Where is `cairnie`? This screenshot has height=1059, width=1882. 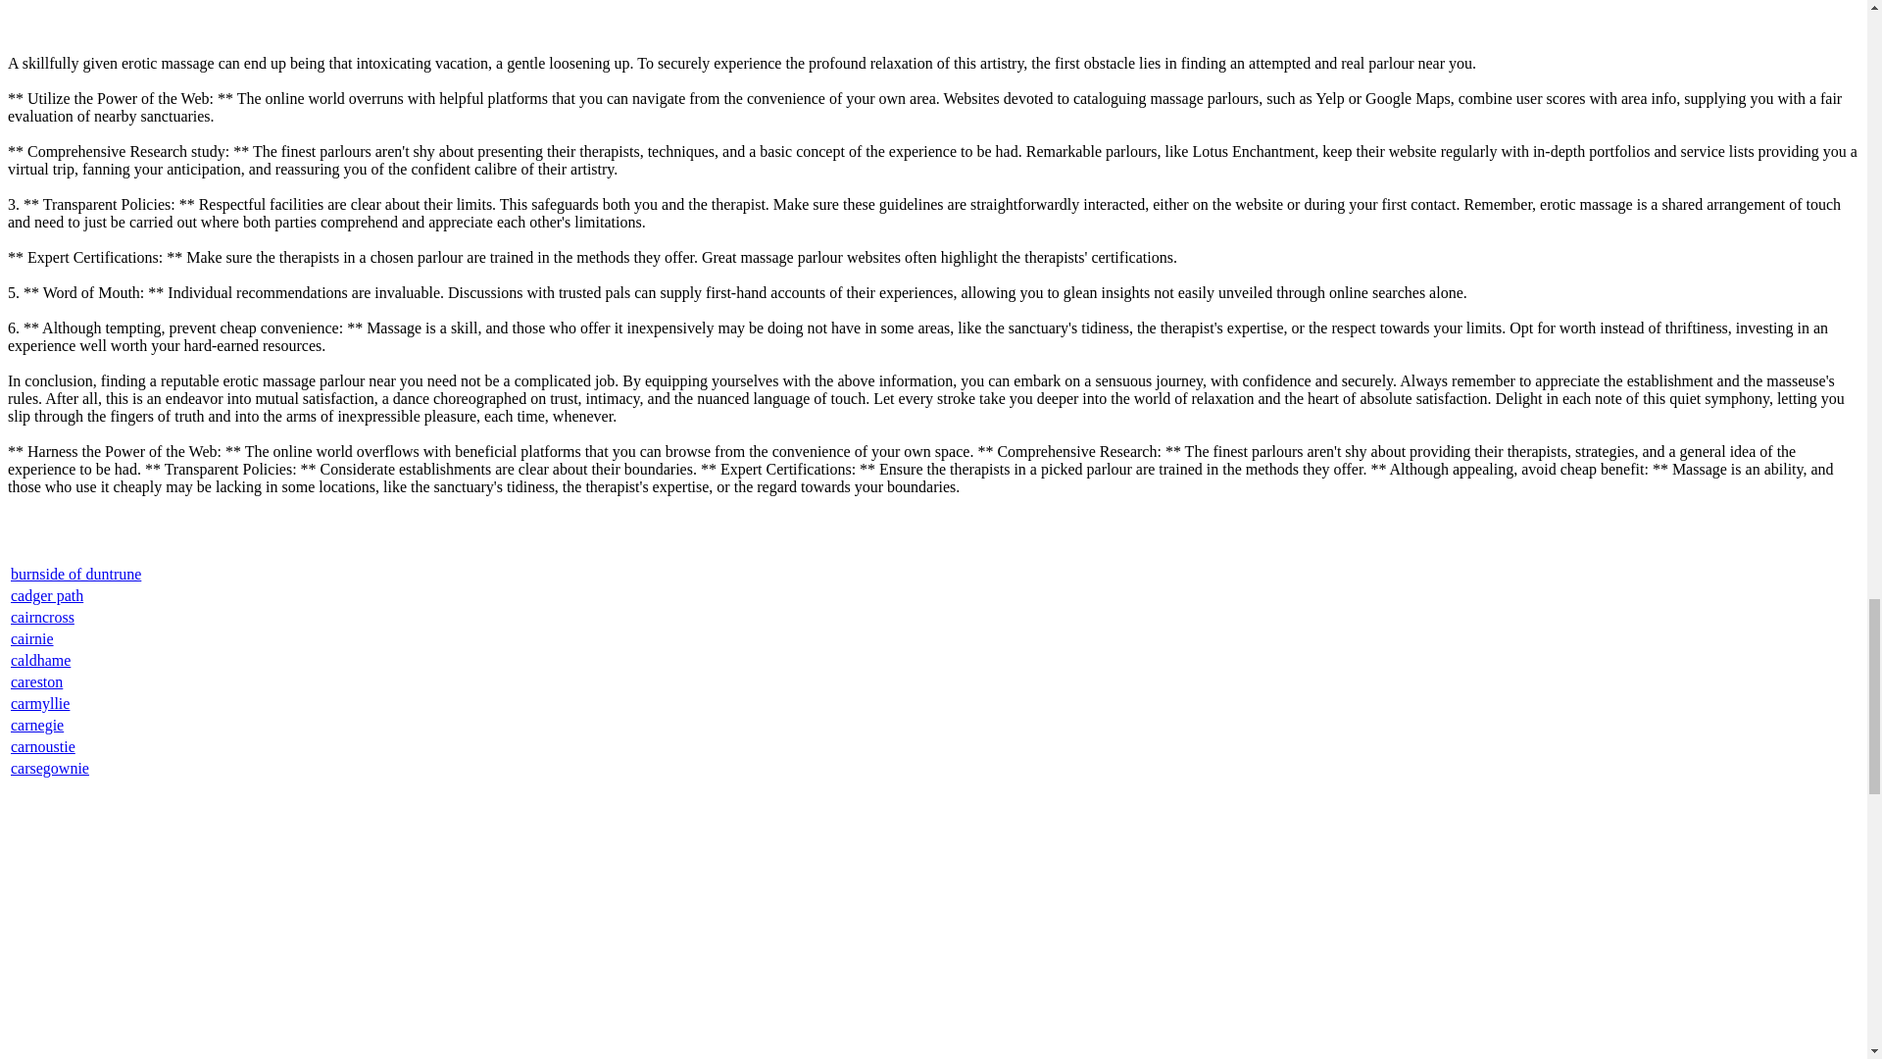 cairnie is located at coordinates (32, 637).